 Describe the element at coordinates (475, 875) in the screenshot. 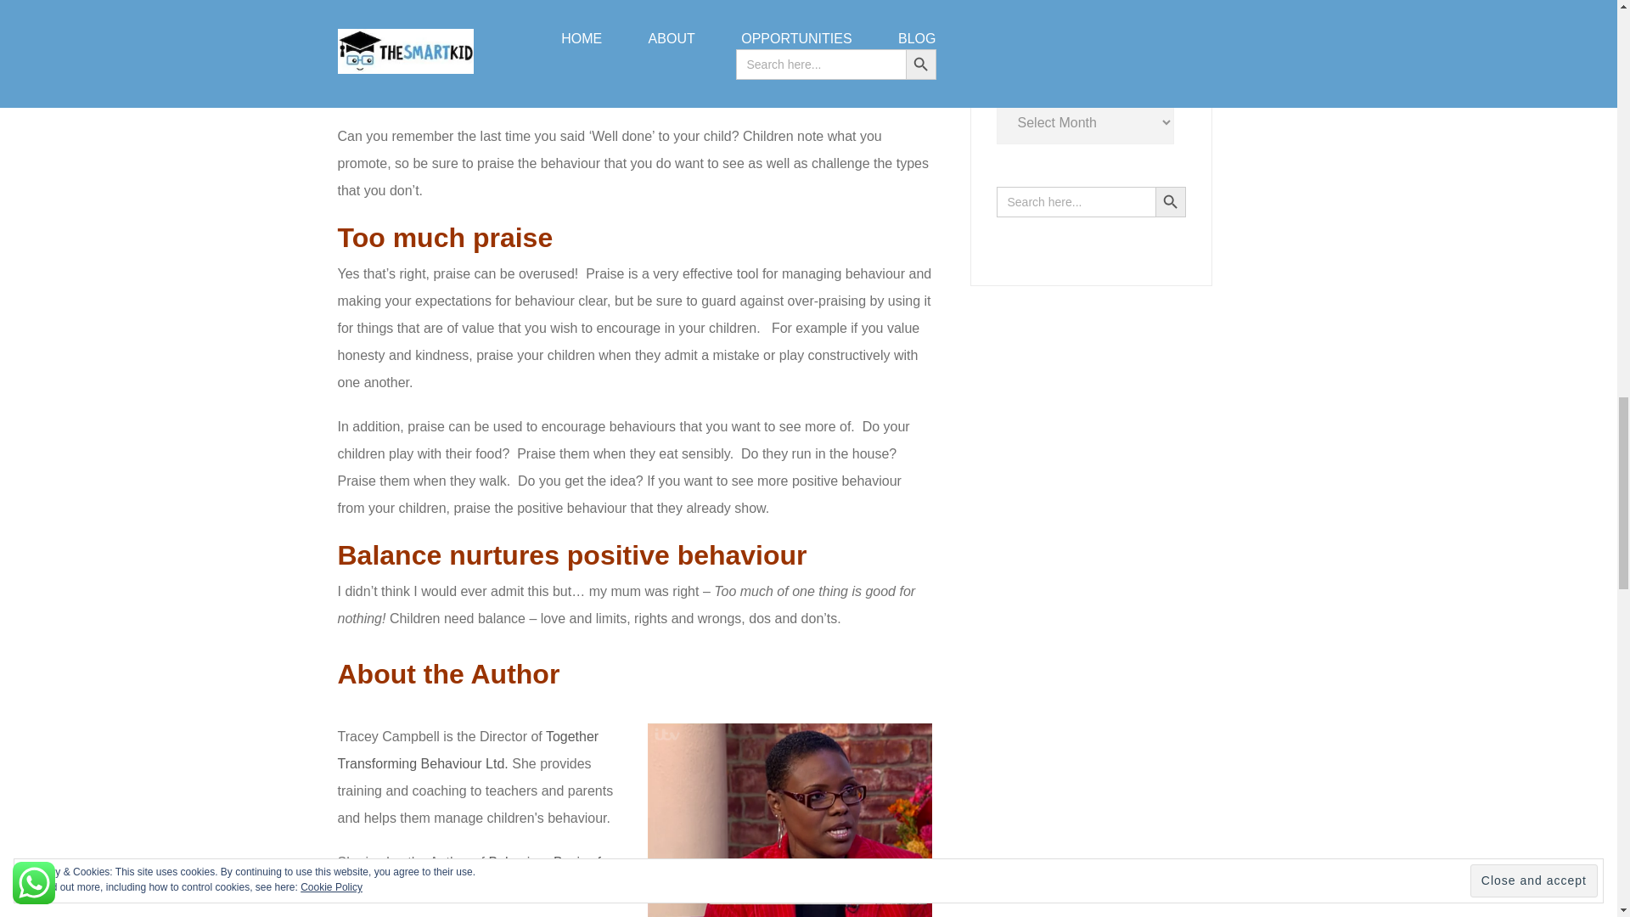

I see `Behaviour Basics for Parents` at that location.